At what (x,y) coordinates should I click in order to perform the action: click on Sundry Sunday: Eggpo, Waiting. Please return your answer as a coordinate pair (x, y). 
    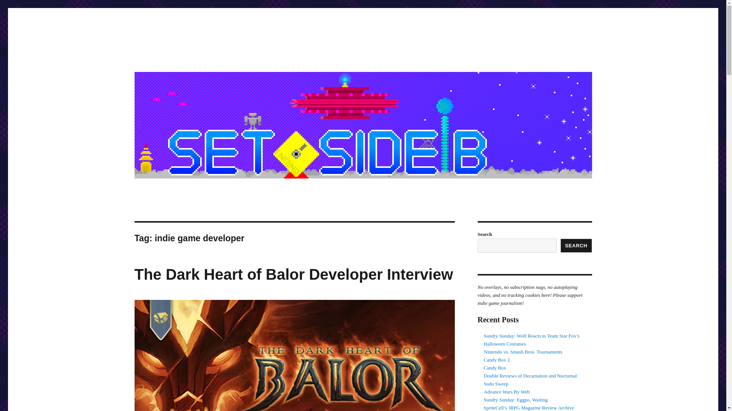
    Looking at the image, I should click on (515, 400).